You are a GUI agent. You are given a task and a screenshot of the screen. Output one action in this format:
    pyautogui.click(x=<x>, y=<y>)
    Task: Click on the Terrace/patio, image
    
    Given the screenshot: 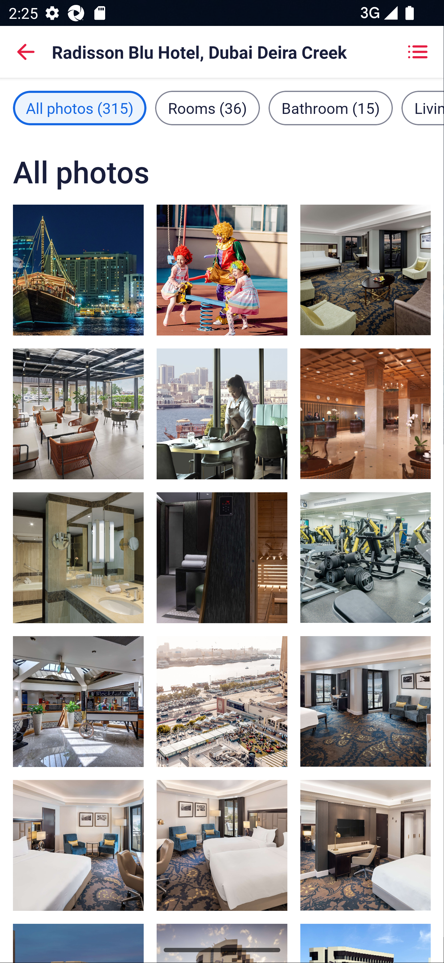 What is the action you would take?
    pyautogui.click(x=222, y=701)
    